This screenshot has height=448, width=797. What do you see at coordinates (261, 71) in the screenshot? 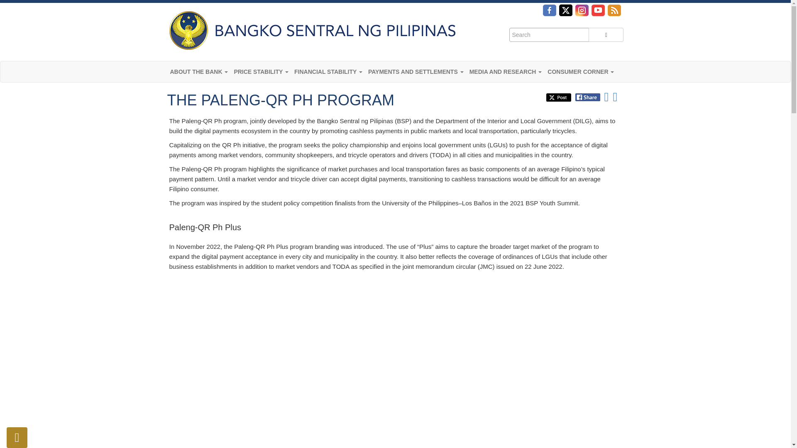
I see `PRICE STABILITY` at bounding box center [261, 71].